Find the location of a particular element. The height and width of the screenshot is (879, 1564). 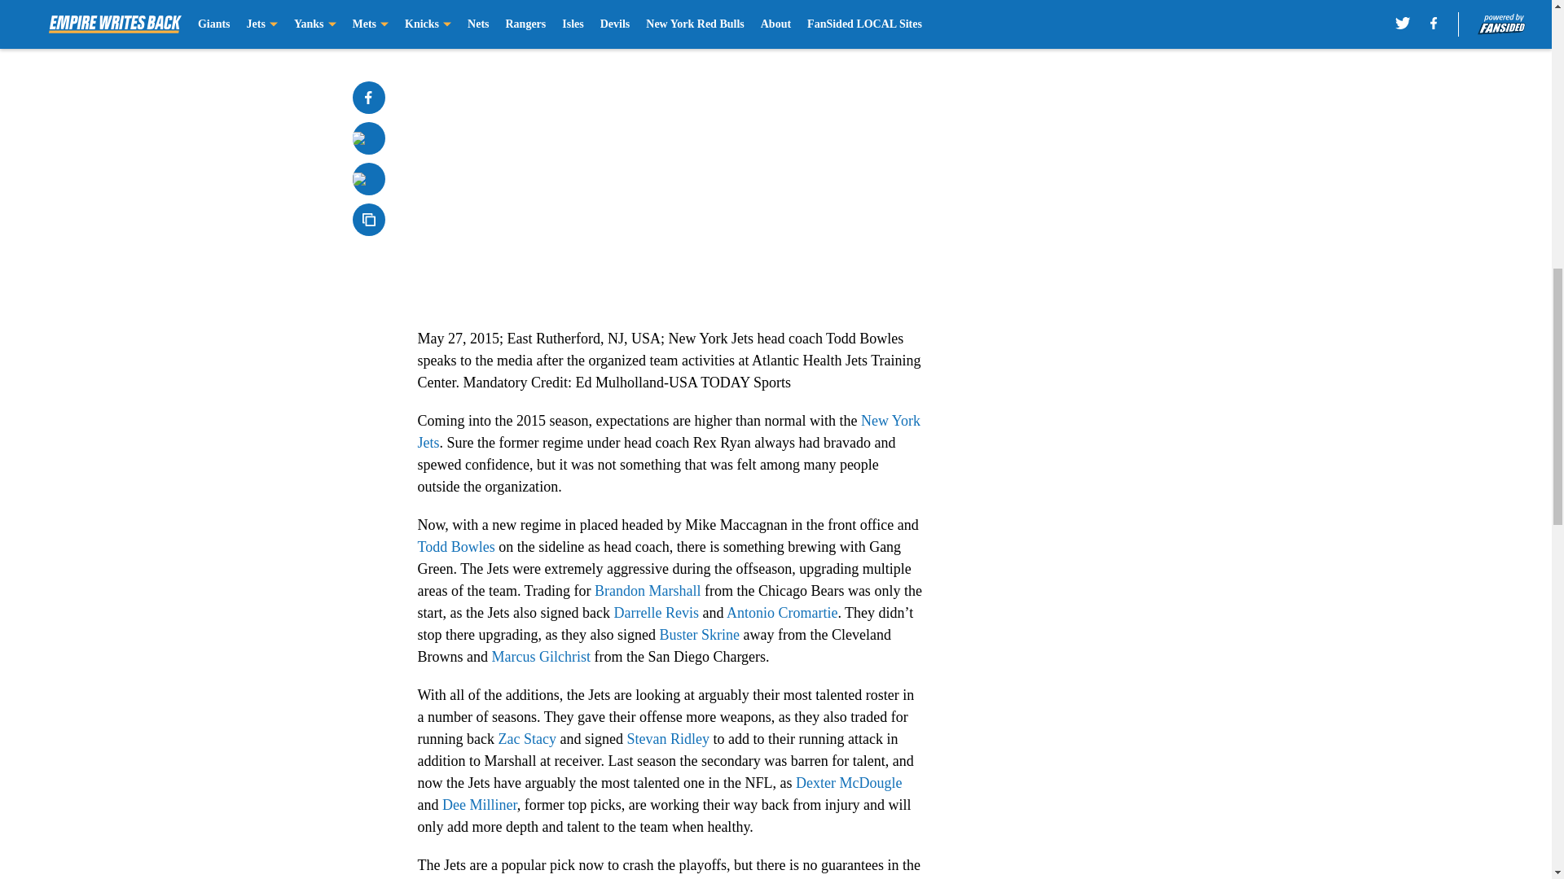

Stevan Ridley is located at coordinates (668, 739).